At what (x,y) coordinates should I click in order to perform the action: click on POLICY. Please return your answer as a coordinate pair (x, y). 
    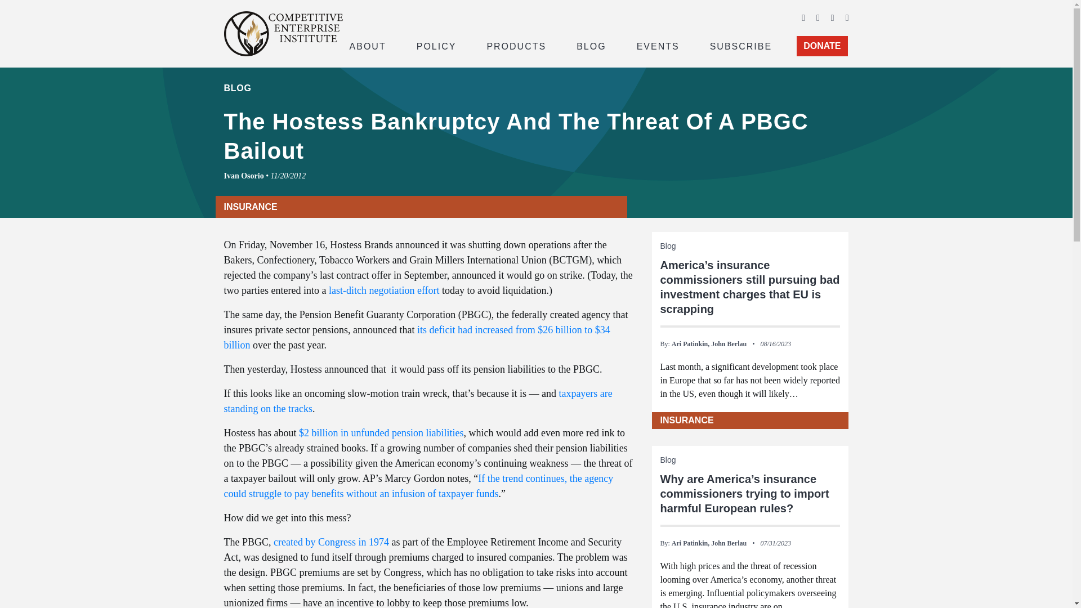
    Looking at the image, I should click on (436, 45).